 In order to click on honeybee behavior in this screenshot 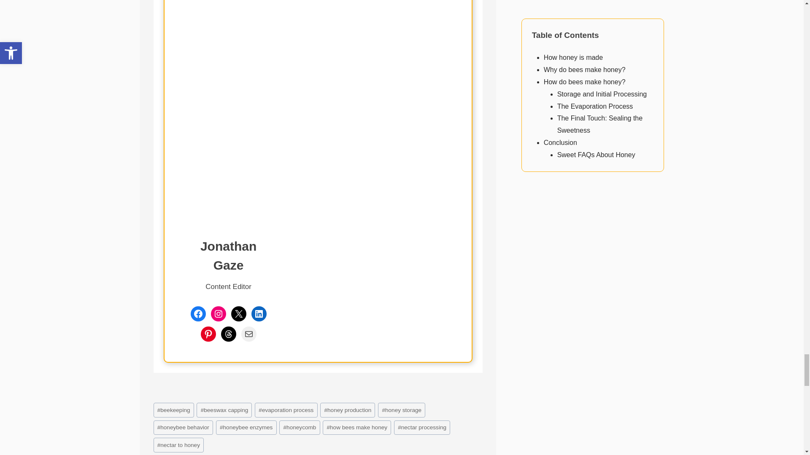, I will do `click(184, 427)`.